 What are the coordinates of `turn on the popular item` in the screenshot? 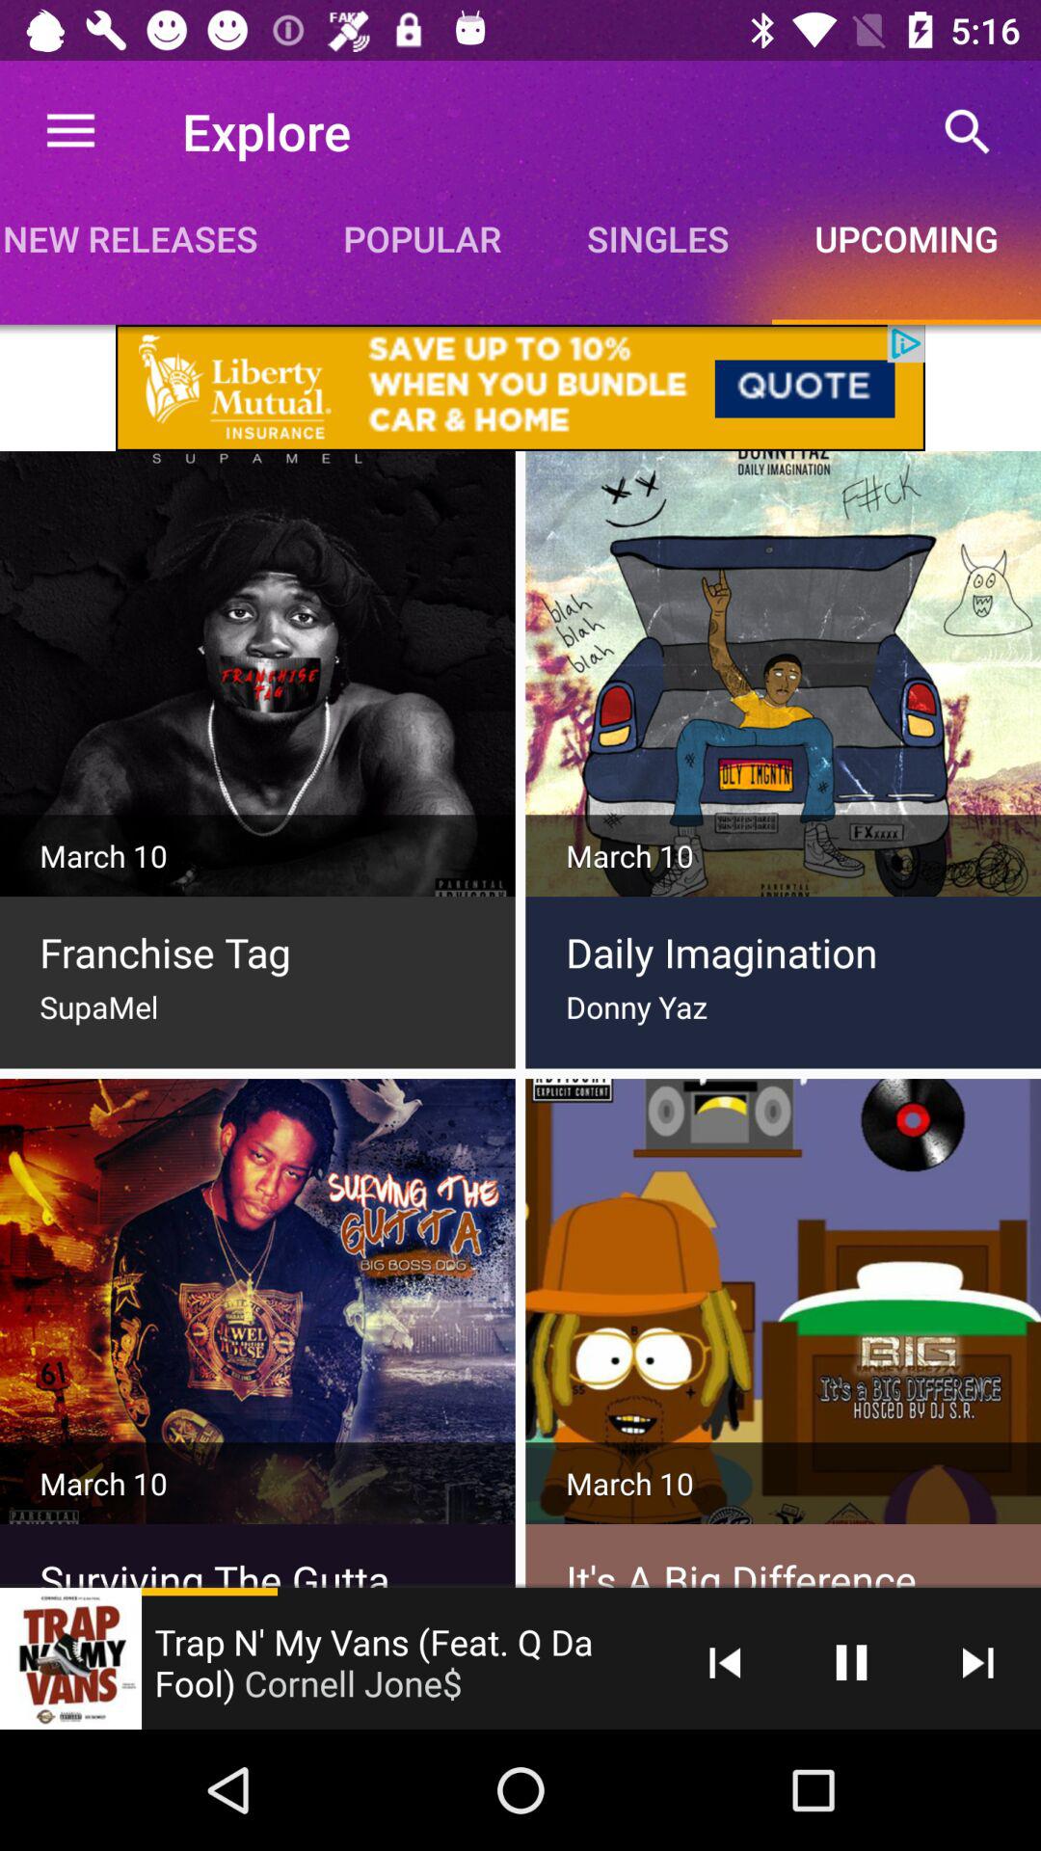 It's located at (422, 238).